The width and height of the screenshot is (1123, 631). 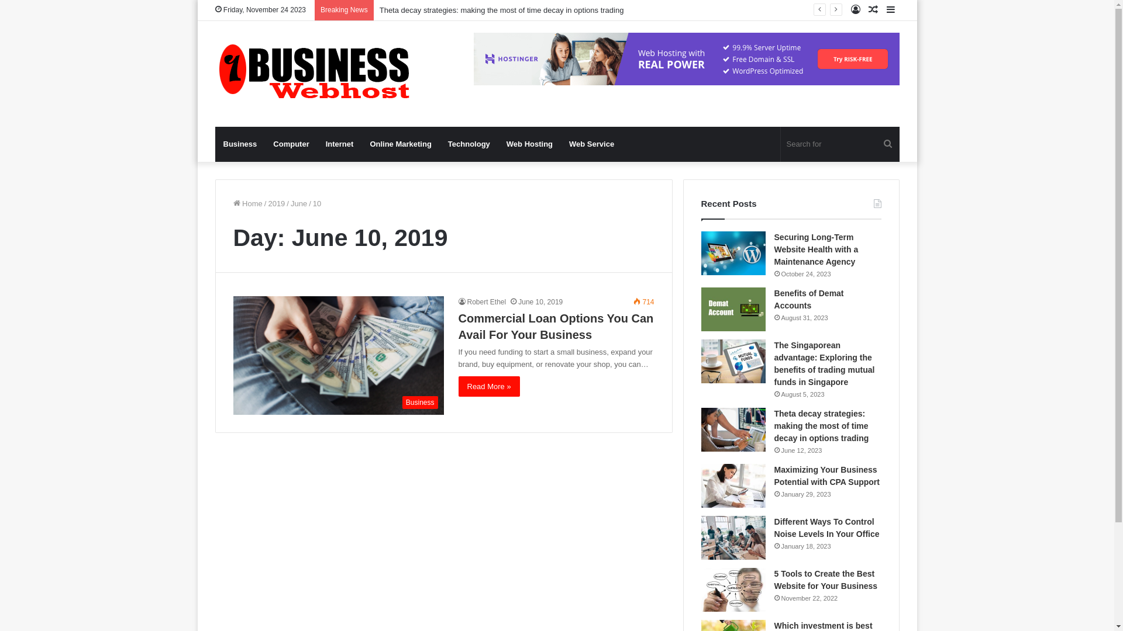 What do you see at coordinates (530, 144) in the screenshot?
I see `Web Hosting` at bounding box center [530, 144].